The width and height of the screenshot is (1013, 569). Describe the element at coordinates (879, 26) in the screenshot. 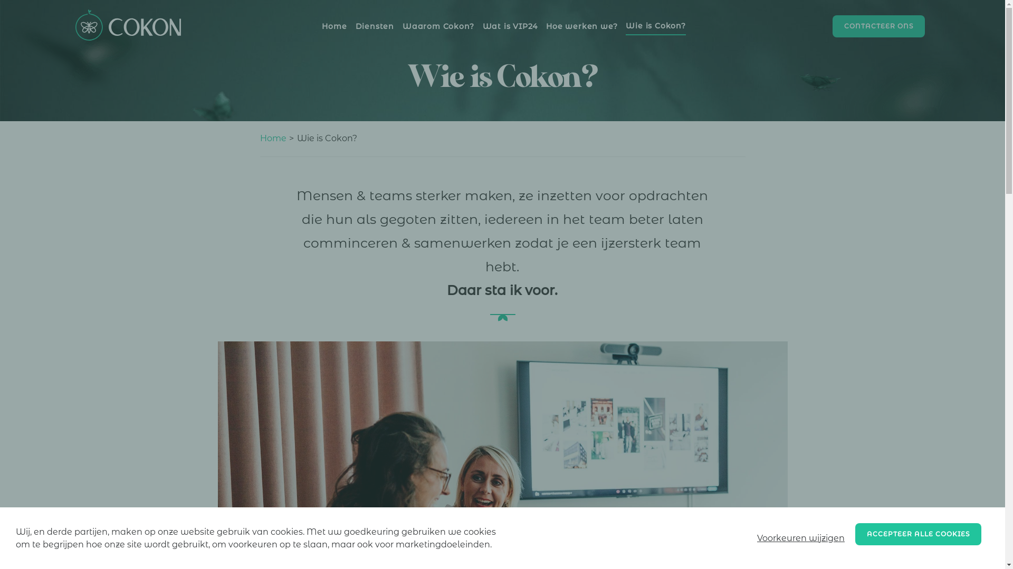

I see `CONTACTEER ONS` at that location.